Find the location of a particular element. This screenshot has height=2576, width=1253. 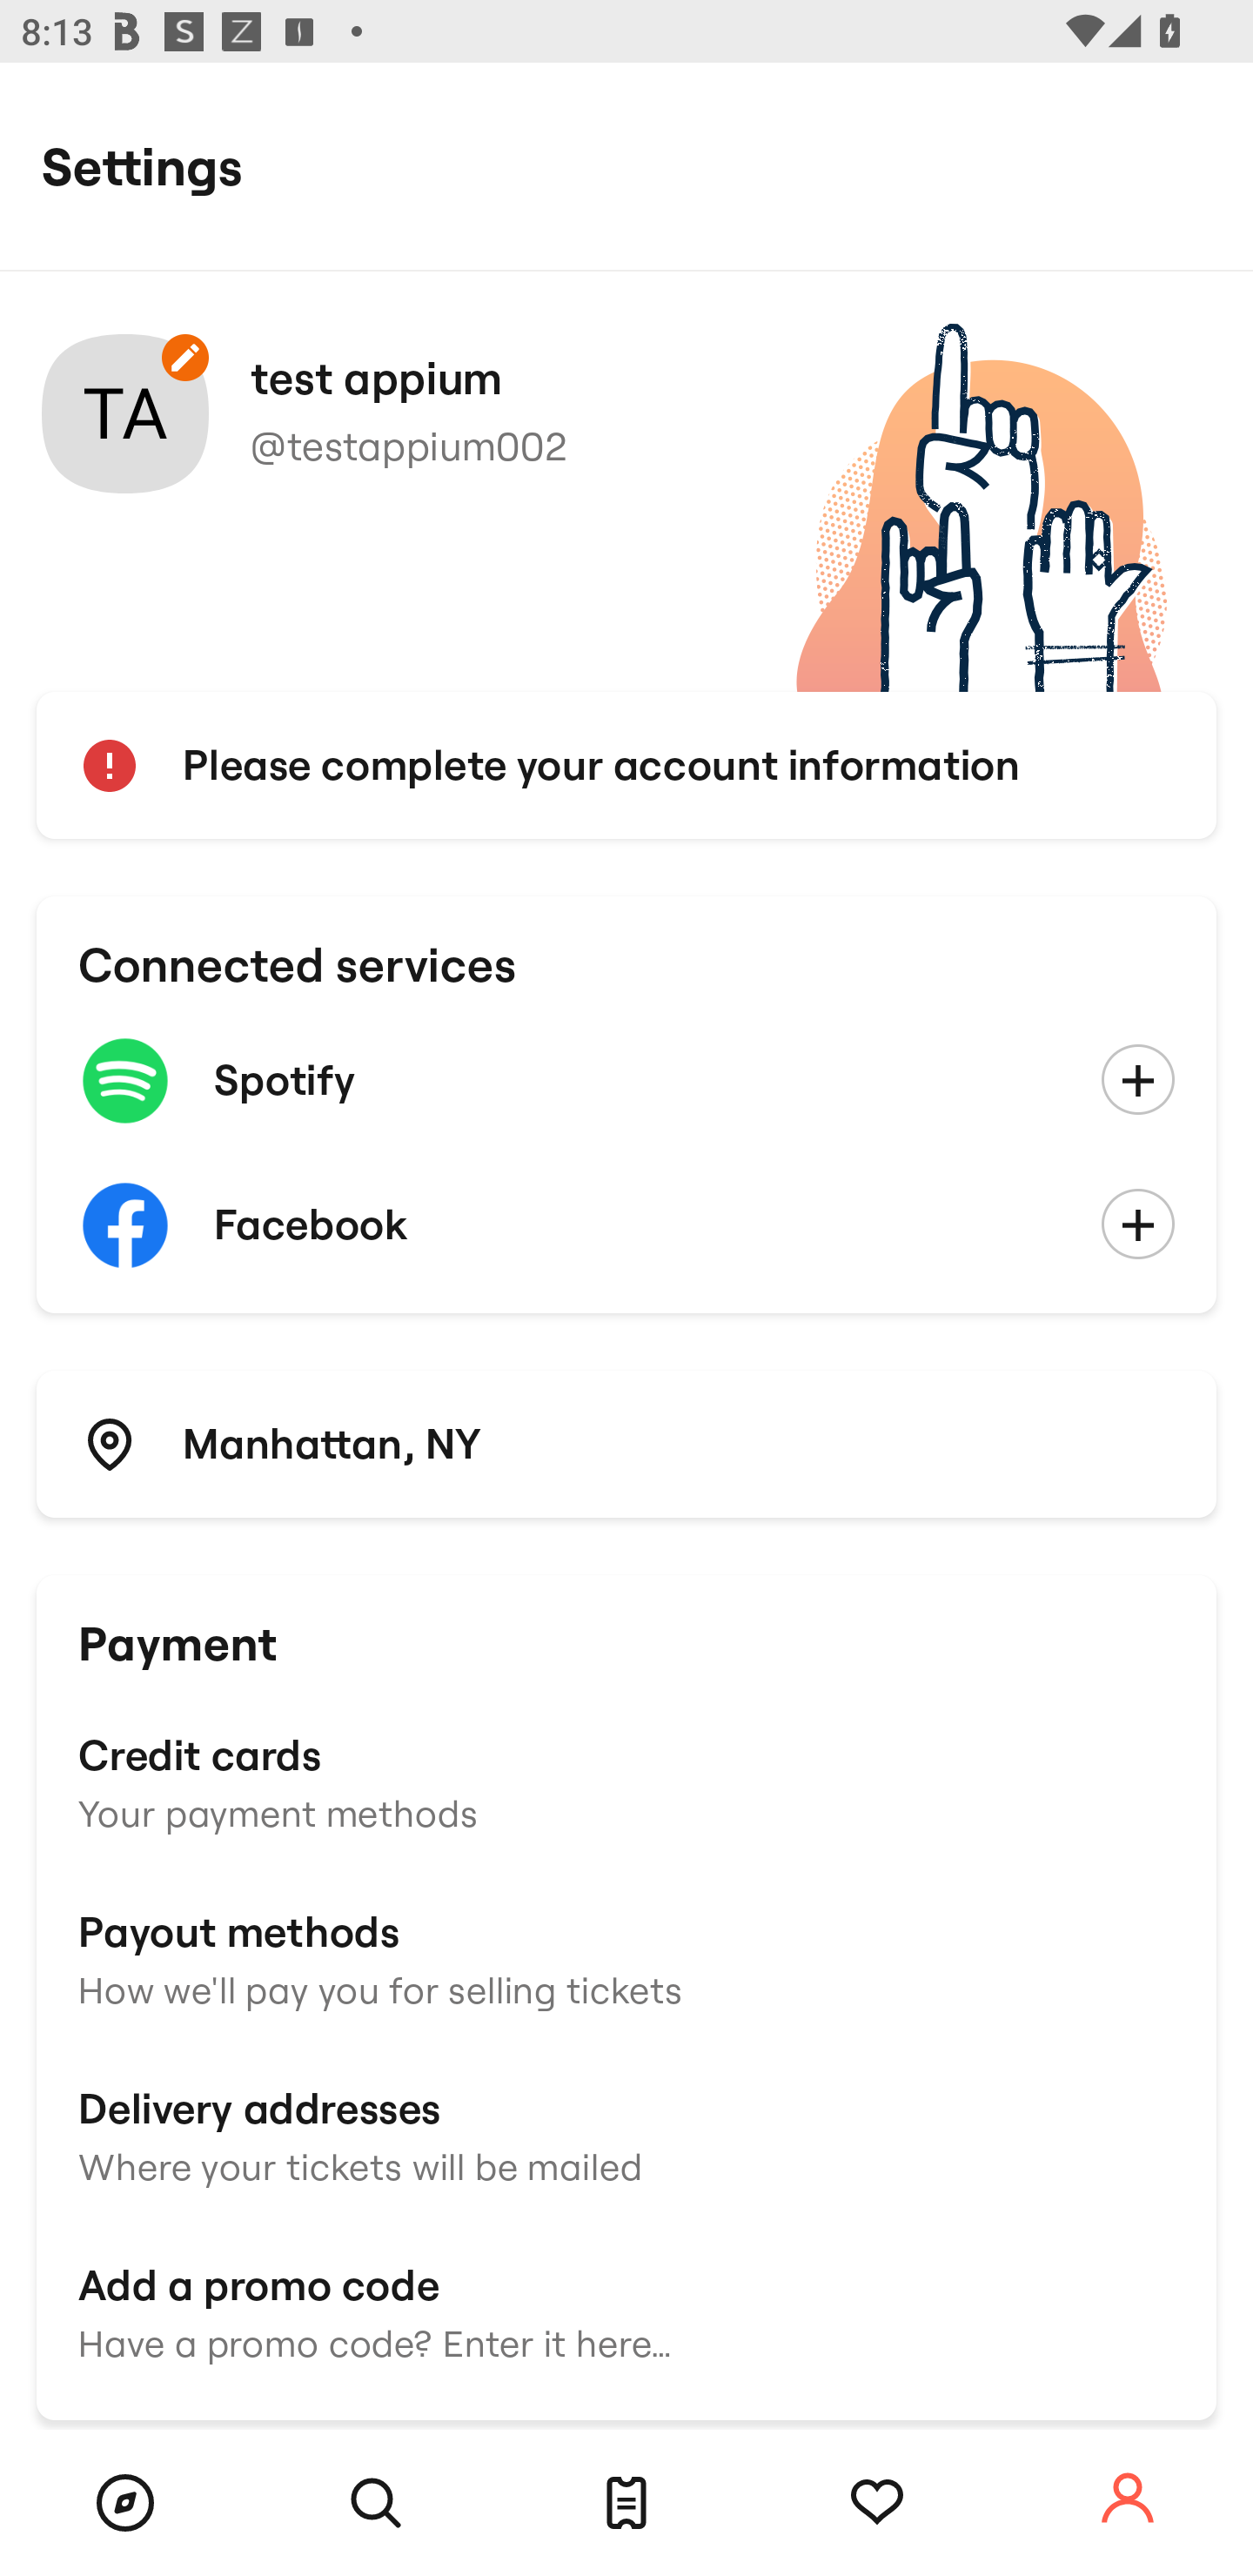

Add a promo code Have a promo code? Enter it here… is located at coordinates (626, 2310).